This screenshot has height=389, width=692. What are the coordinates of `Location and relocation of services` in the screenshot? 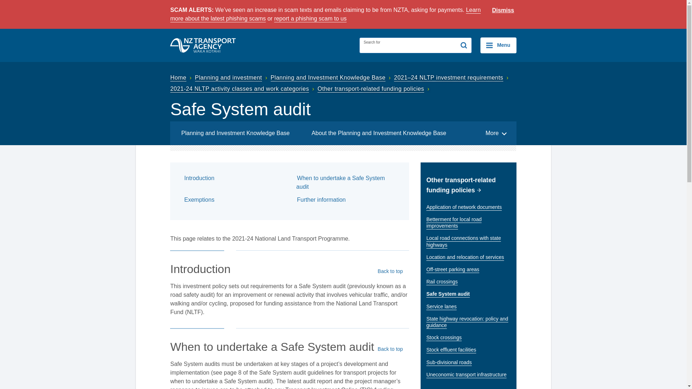 It's located at (468, 257).